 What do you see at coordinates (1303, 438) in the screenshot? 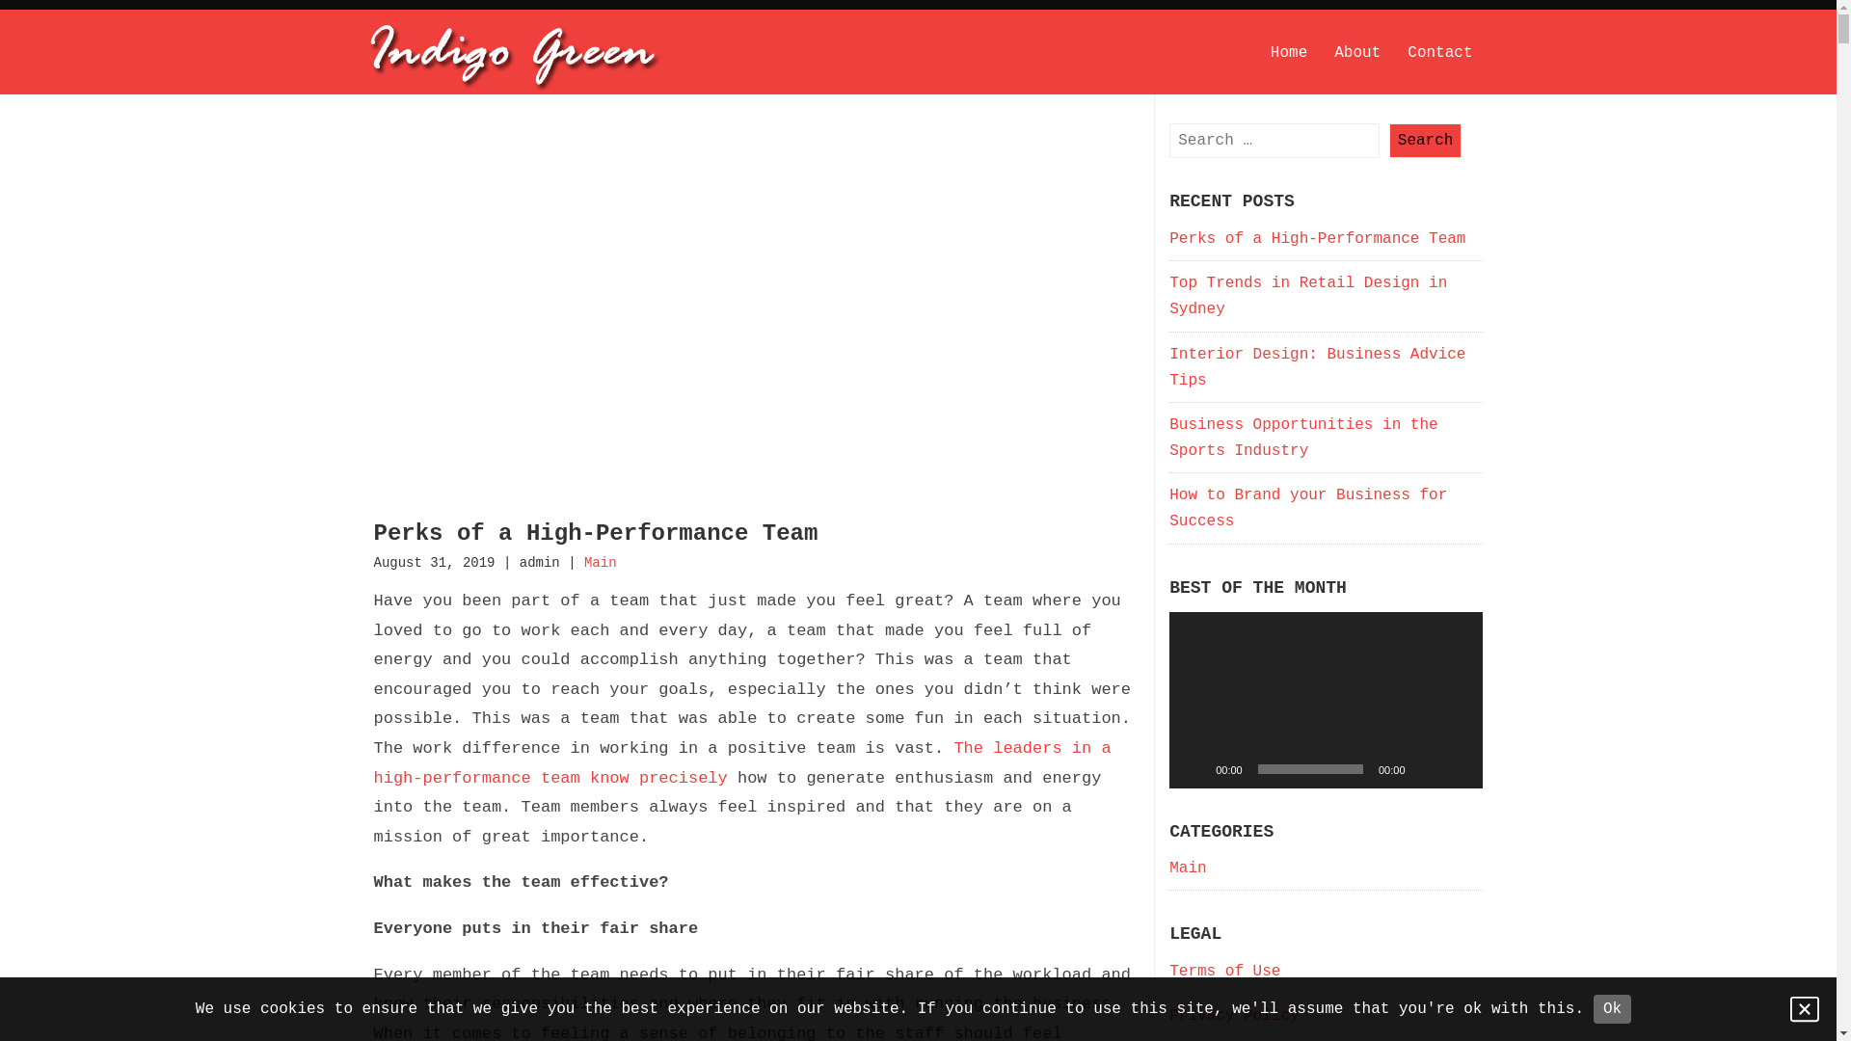
I see `Business Opportunities in the Sports Industry` at bounding box center [1303, 438].